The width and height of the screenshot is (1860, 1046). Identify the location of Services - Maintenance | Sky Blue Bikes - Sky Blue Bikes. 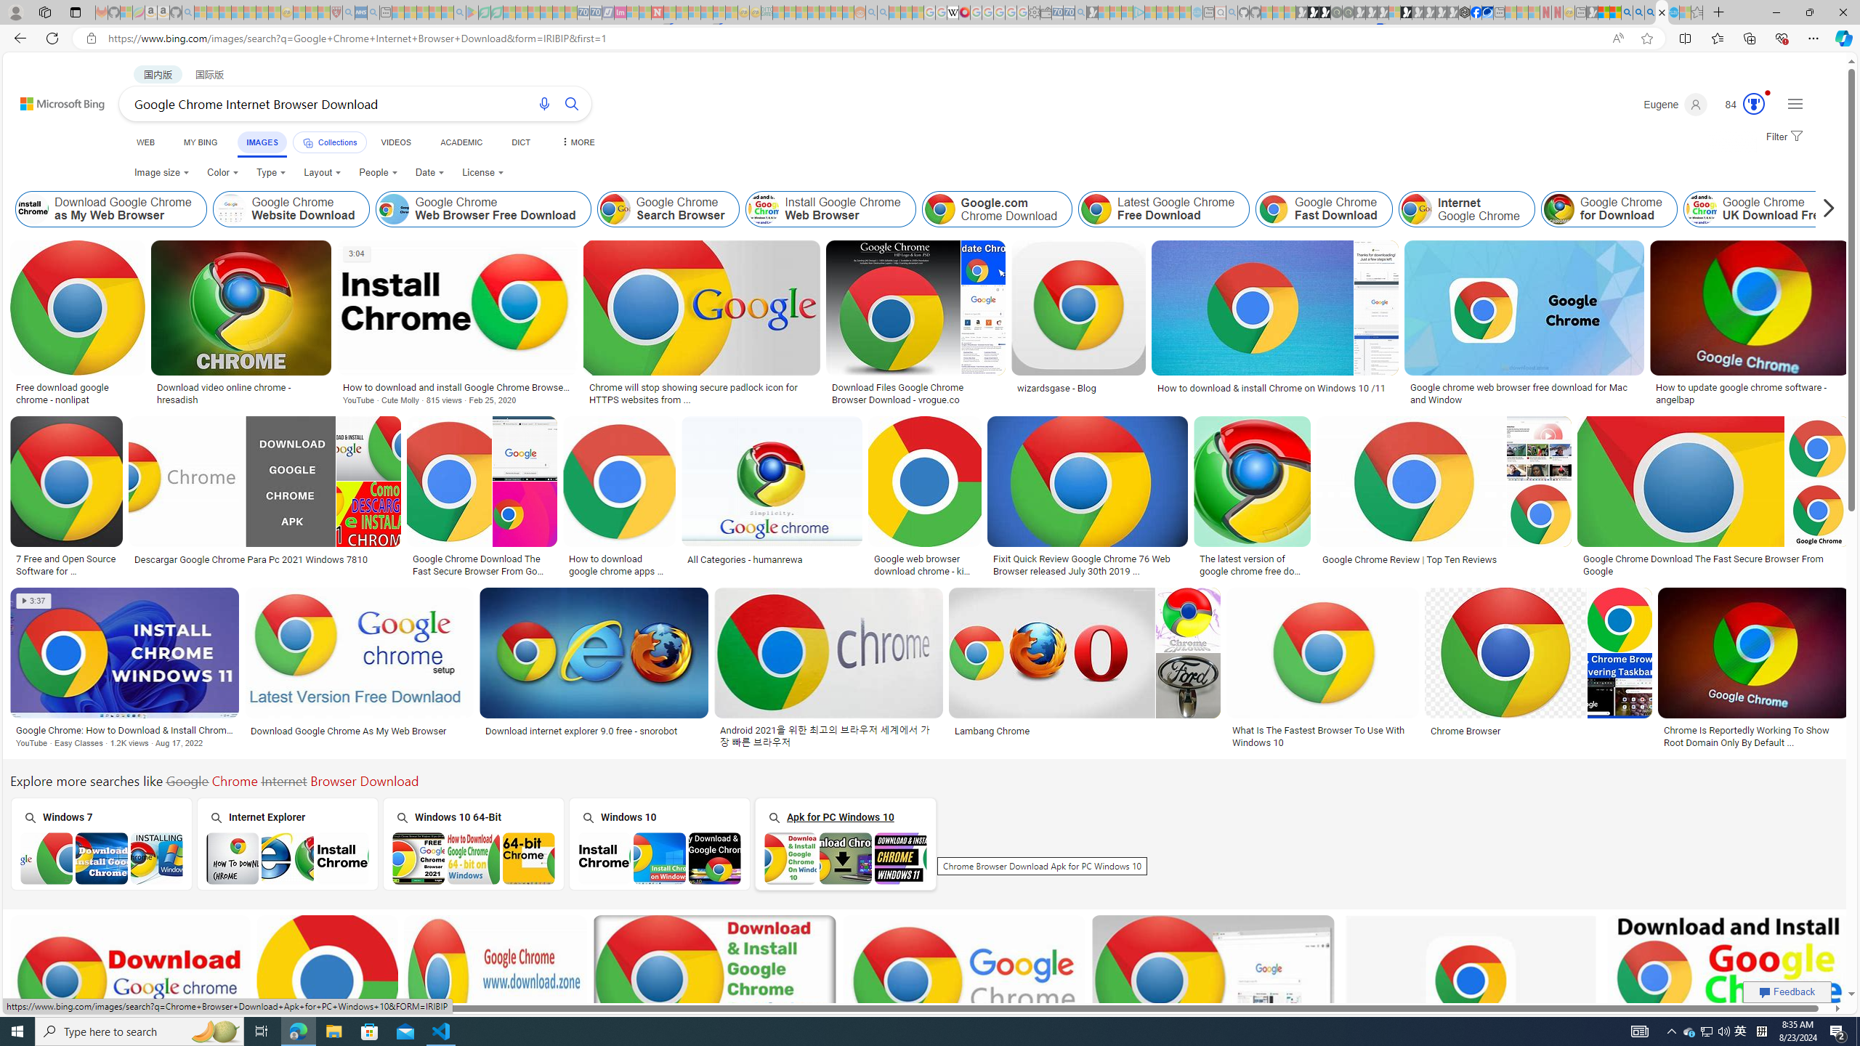
(1673, 12).